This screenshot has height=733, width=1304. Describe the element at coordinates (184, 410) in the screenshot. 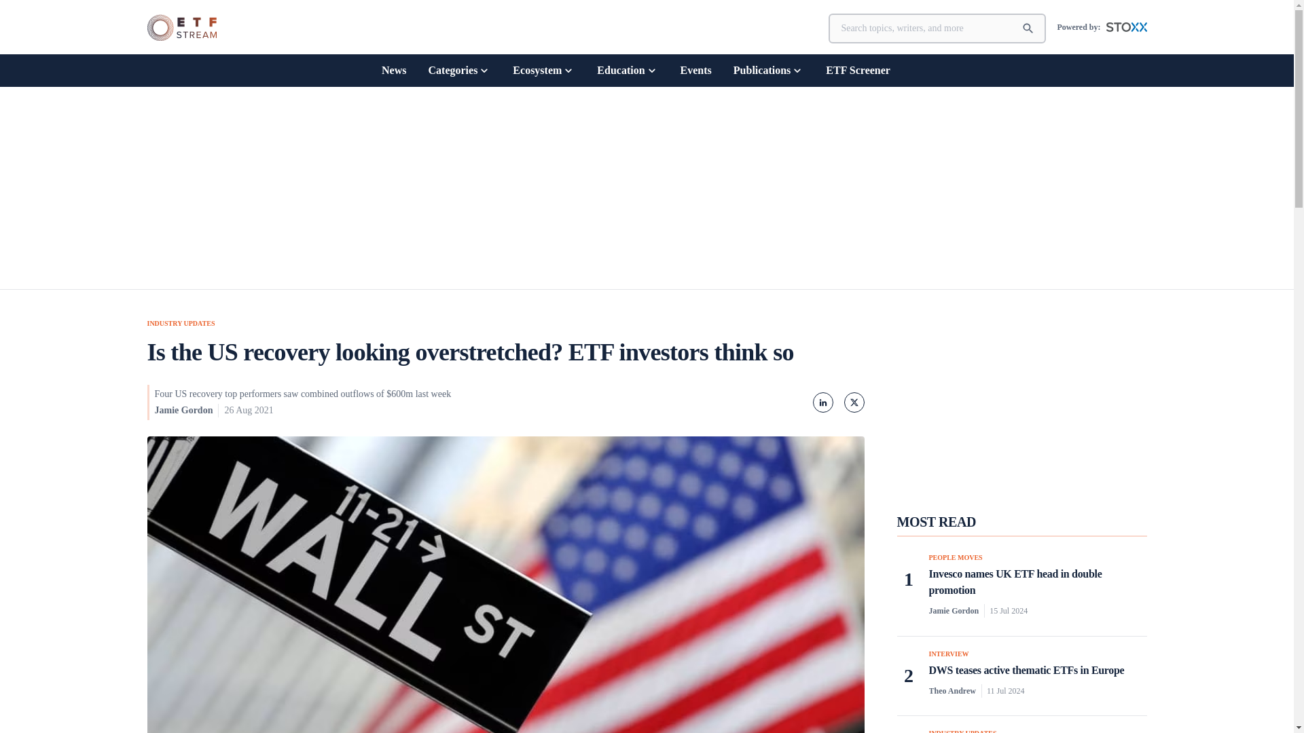

I see `Jamie Gordon` at that location.